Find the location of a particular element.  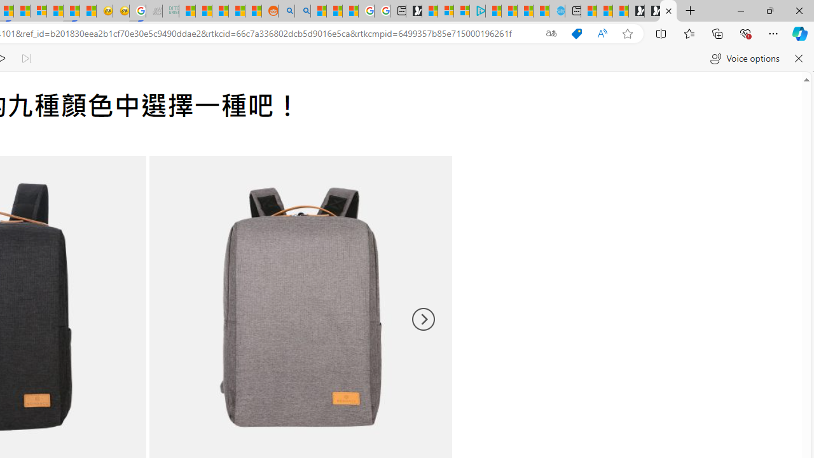

Show translate options is located at coordinates (551, 34).